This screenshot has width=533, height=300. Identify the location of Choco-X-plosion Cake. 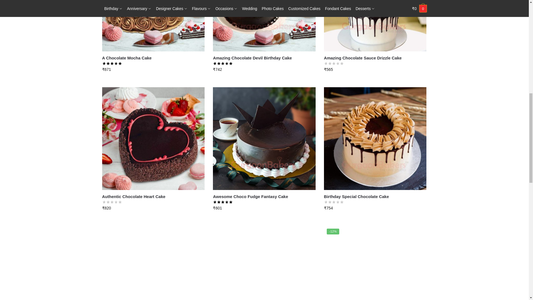
(375, 263).